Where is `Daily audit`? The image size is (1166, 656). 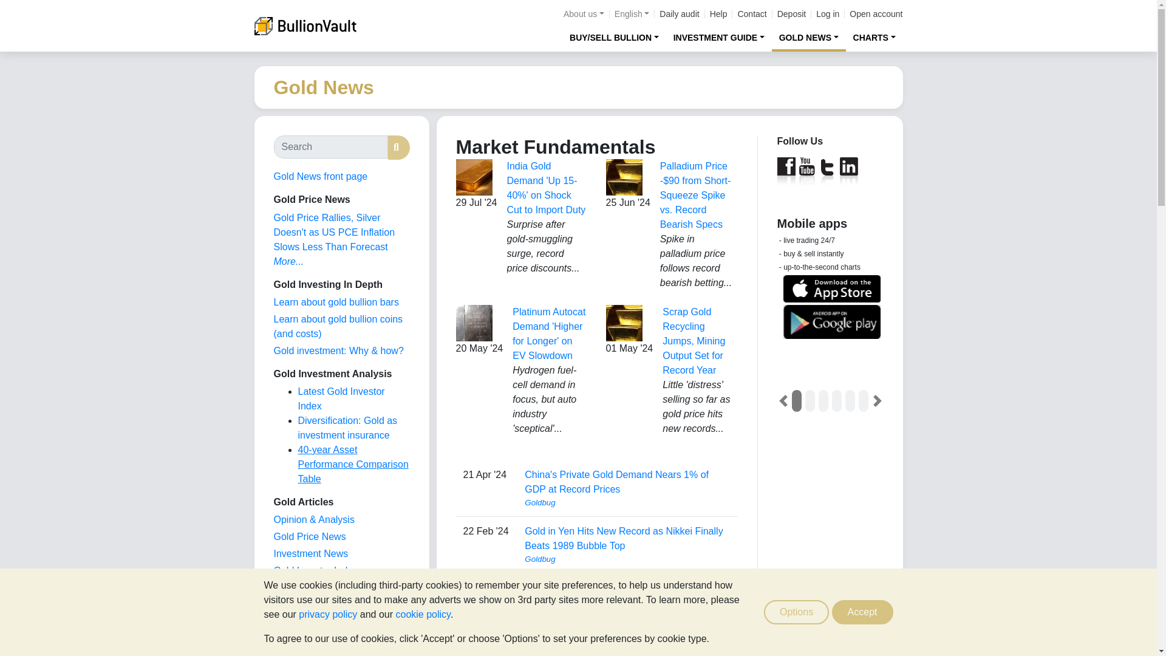 Daily audit is located at coordinates (679, 14).